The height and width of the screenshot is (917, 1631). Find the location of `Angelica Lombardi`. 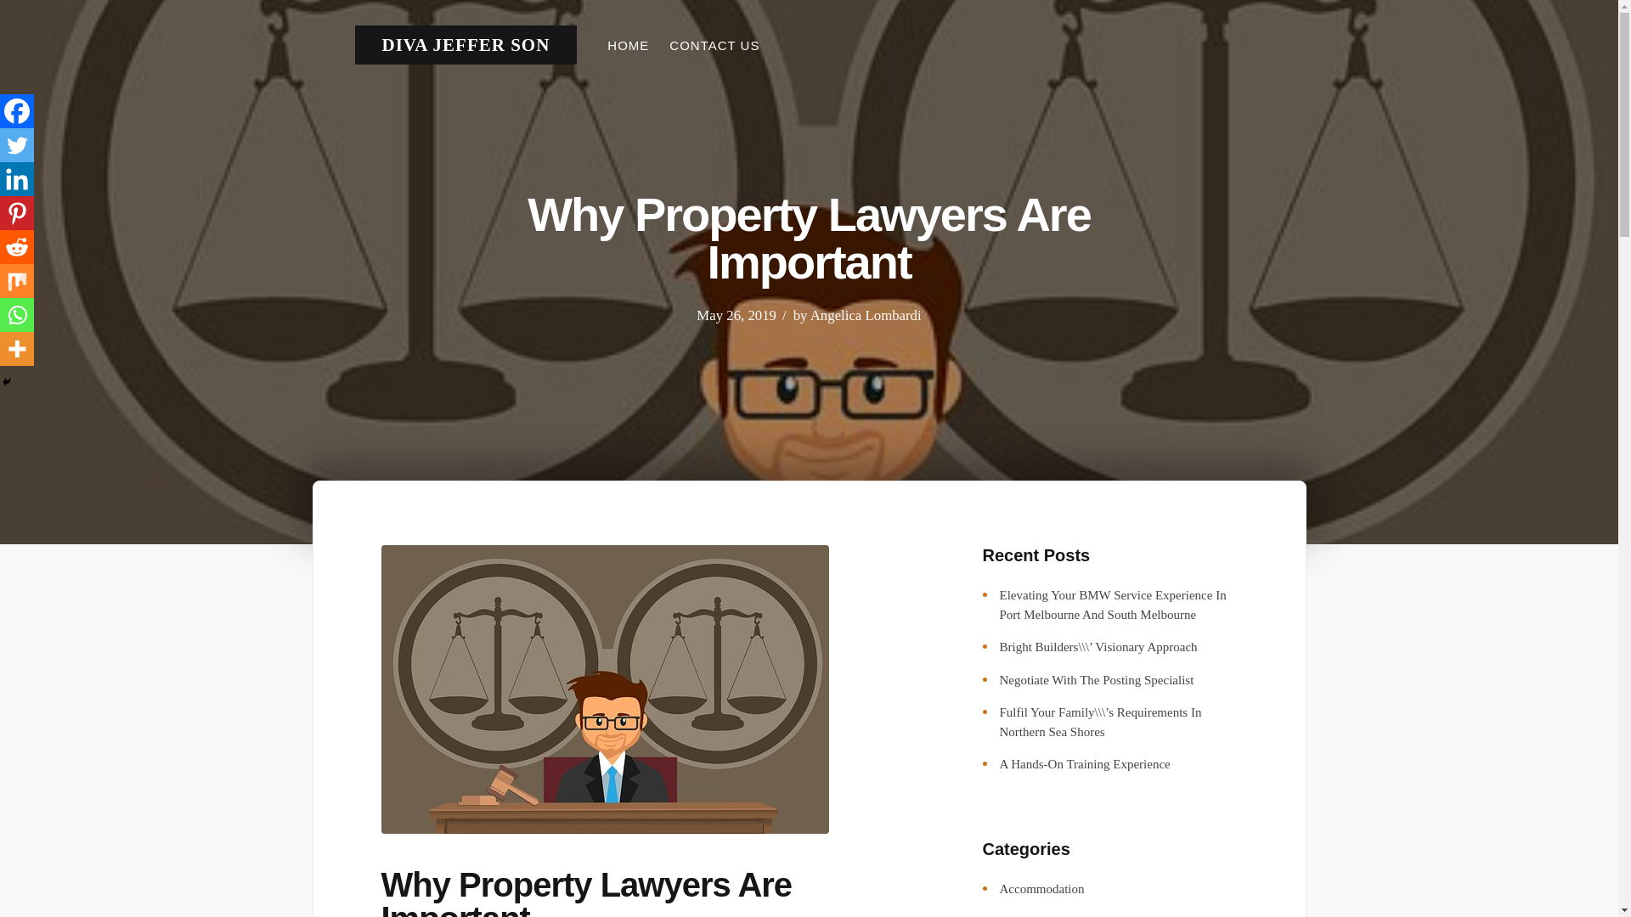

Angelica Lombardi is located at coordinates (866, 315).